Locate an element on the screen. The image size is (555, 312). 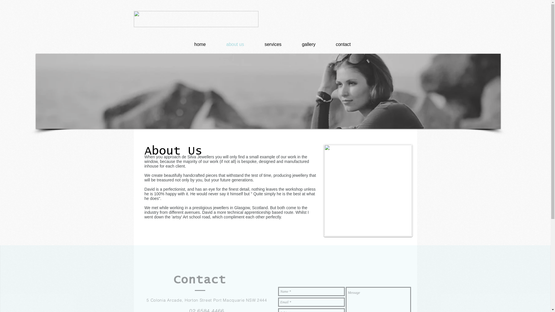
Website about us pic.jpg is located at coordinates (368, 191).